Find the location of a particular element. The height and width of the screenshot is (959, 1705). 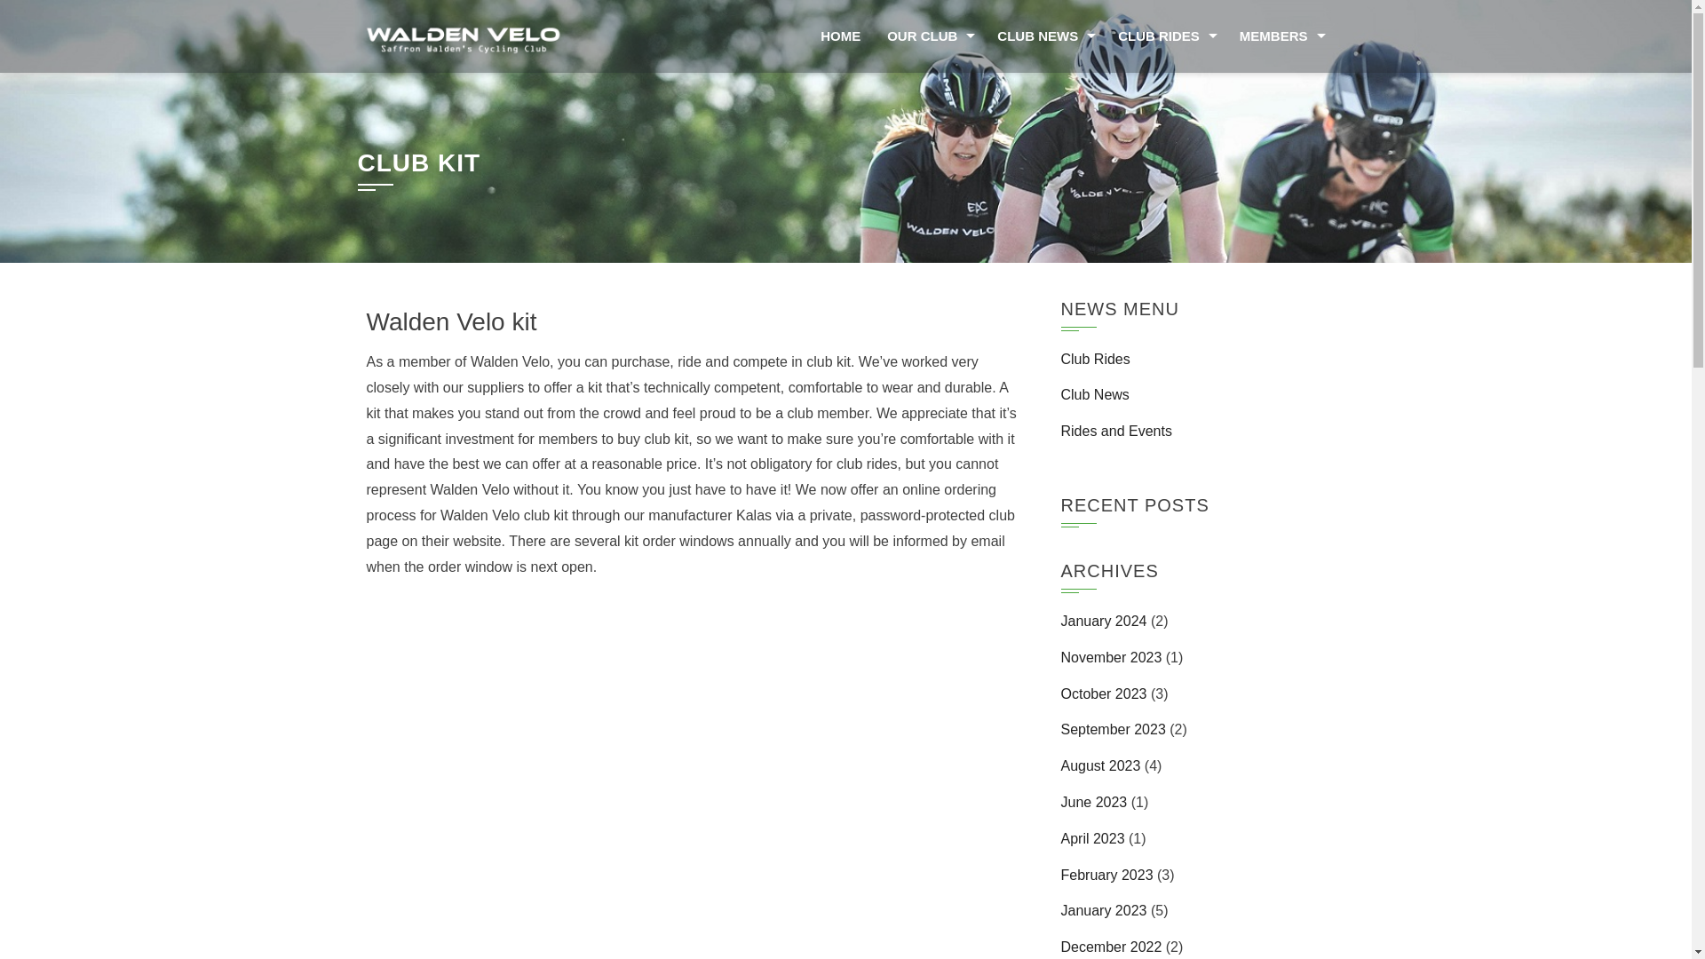

Rides and Events is located at coordinates (1115, 431).